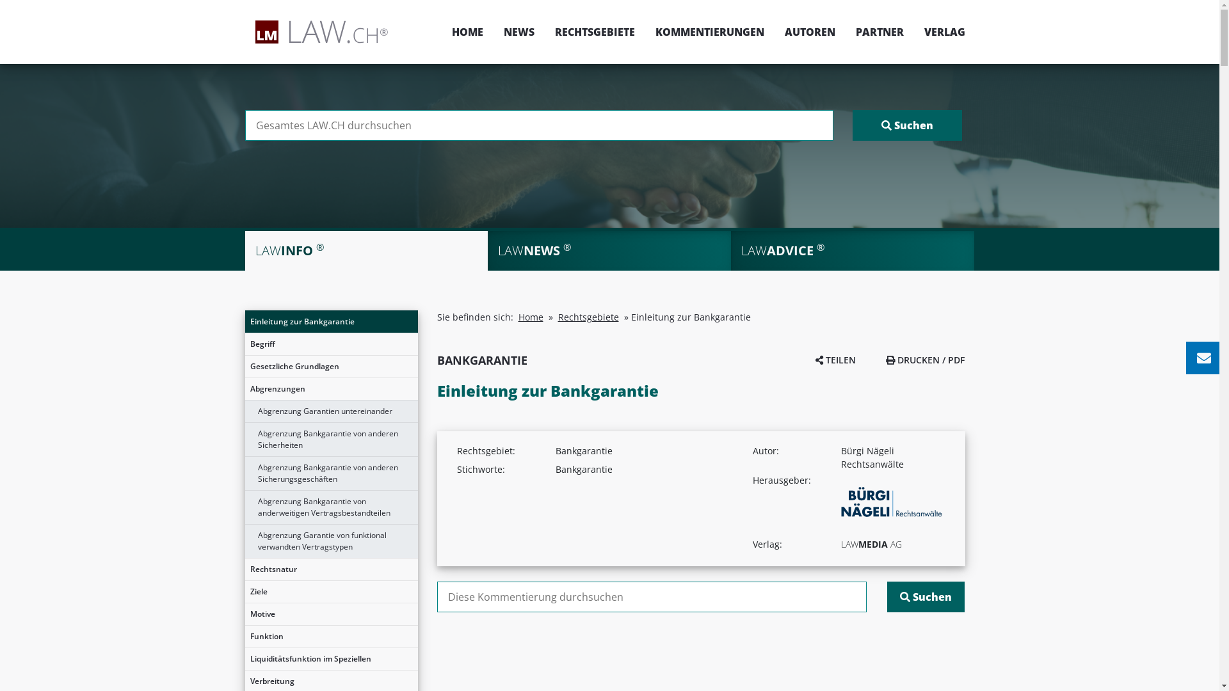  I want to click on HOME, so click(467, 32).